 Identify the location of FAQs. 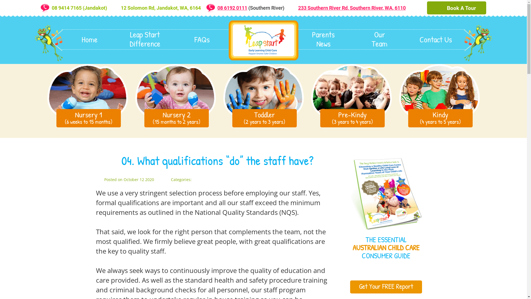
(202, 39).